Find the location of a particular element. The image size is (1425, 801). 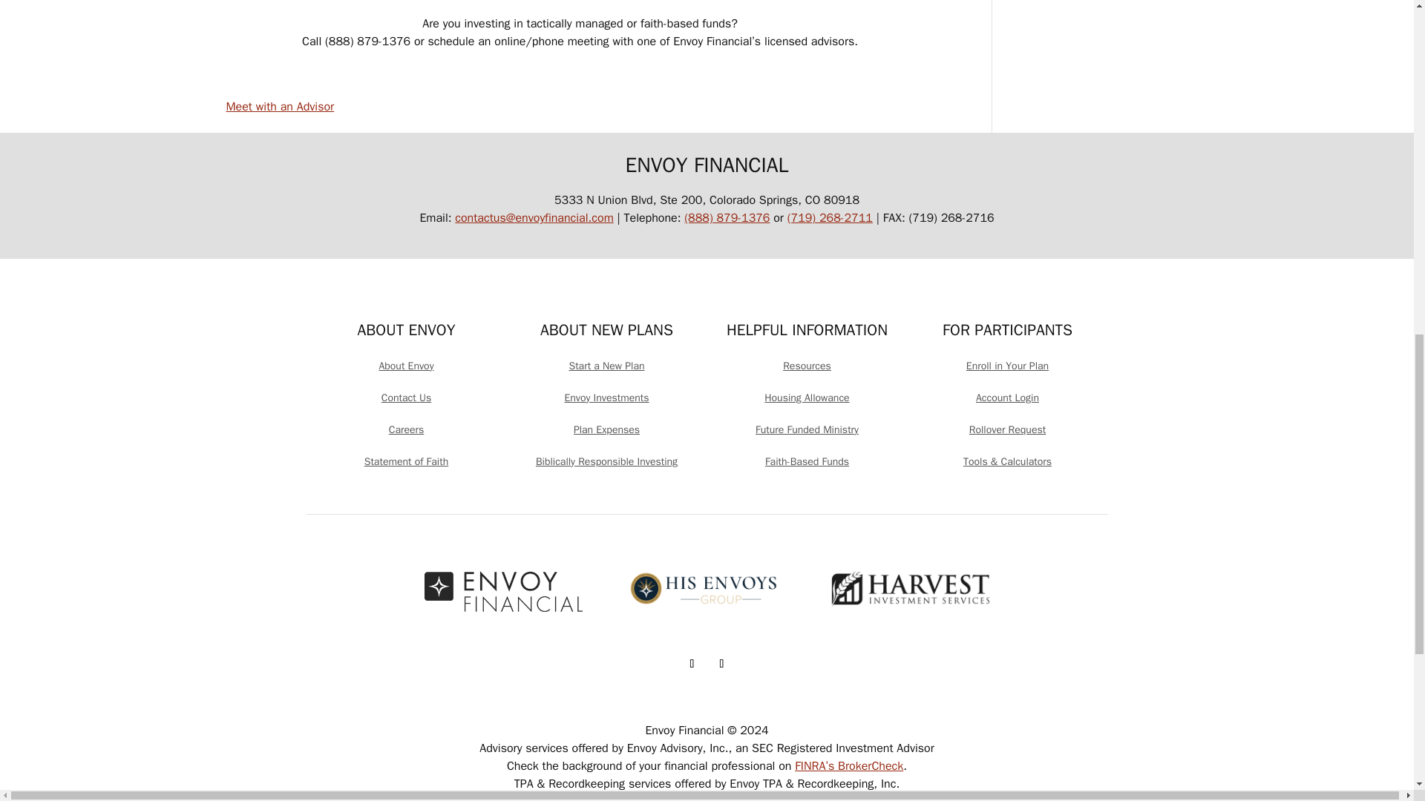

About Envoy is located at coordinates (405, 366).